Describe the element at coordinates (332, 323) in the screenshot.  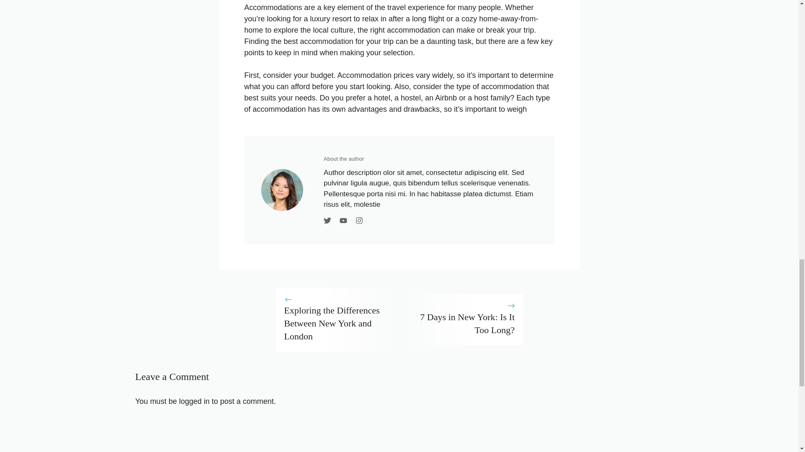
I see `Exploring the Differences Between New York and London` at that location.